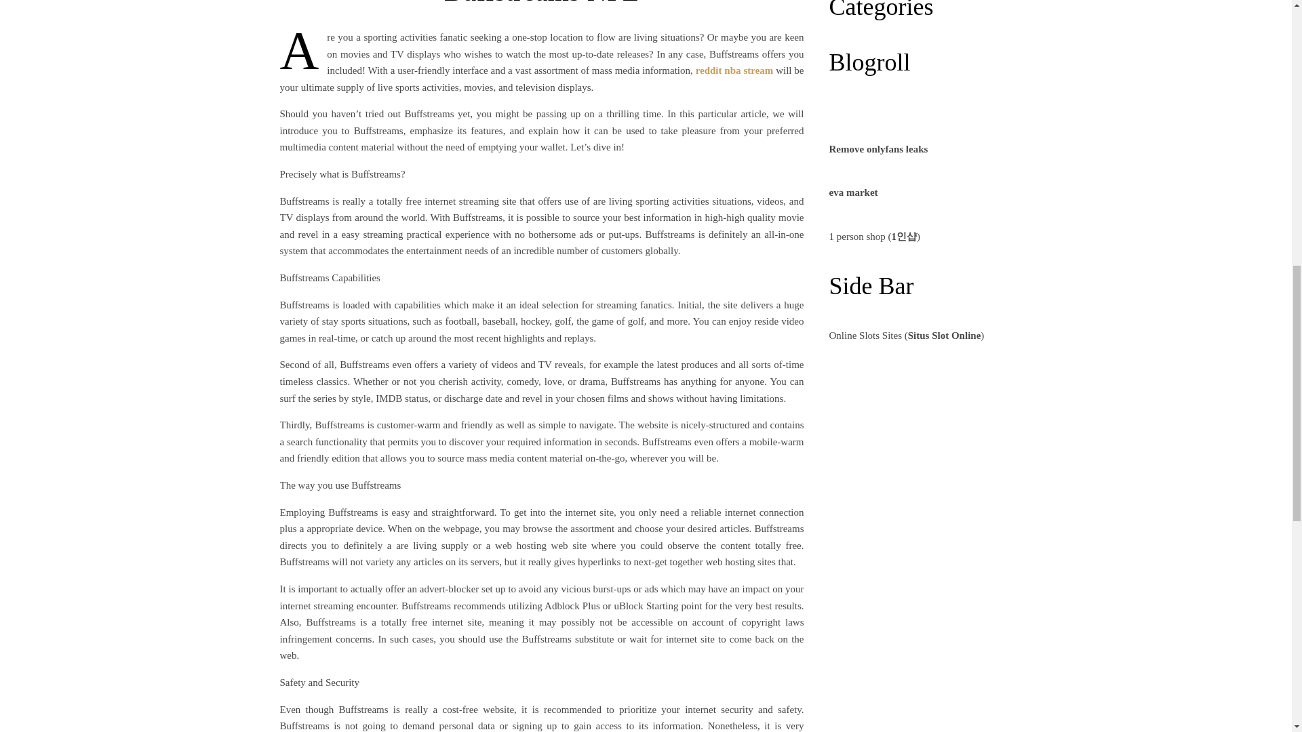 The height and width of the screenshot is (732, 1302). Describe the element at coordinates (944, 335) in the screenshot. I see `Situs Slot Online` at that location.